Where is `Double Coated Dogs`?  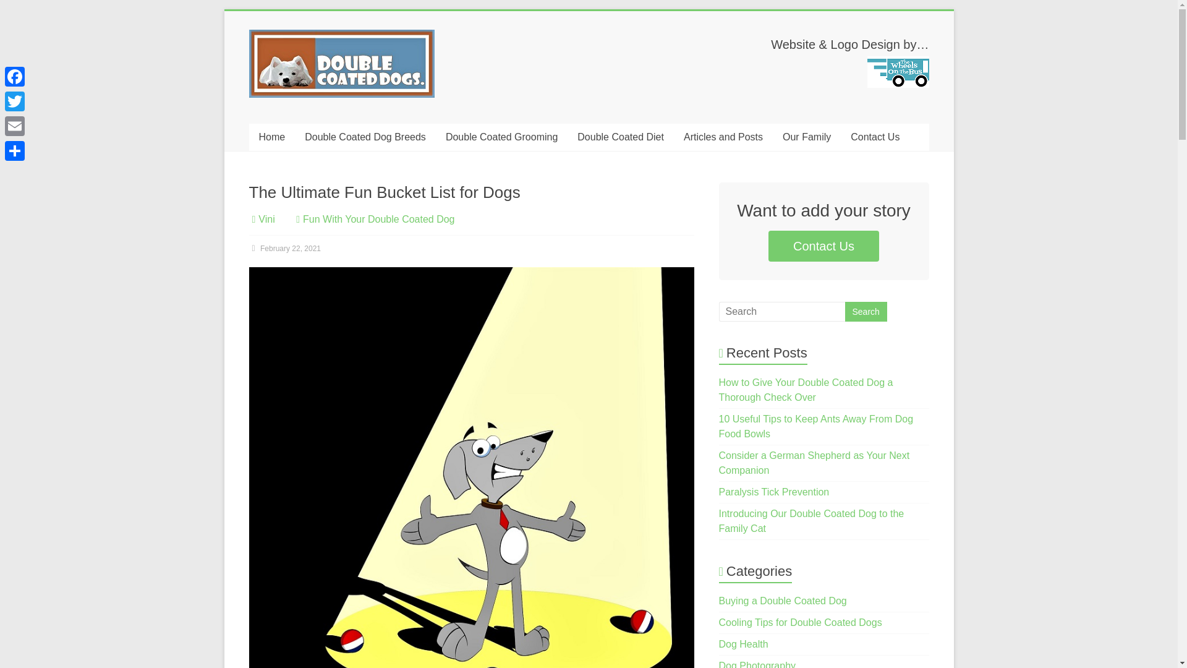 Double Coated Dogs is located at coordinates (284, 69).